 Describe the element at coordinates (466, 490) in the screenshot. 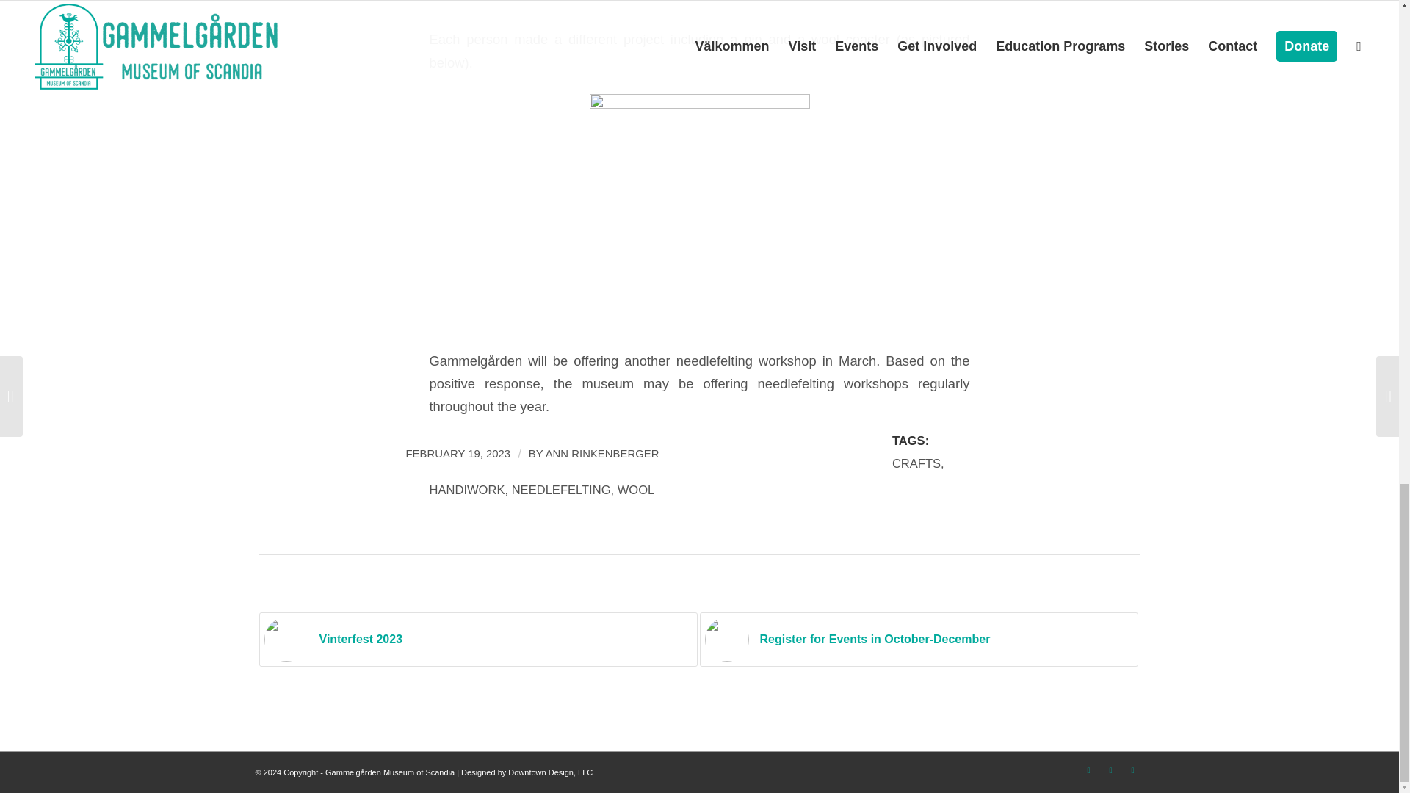

I see `HANDIWORK` at that location.